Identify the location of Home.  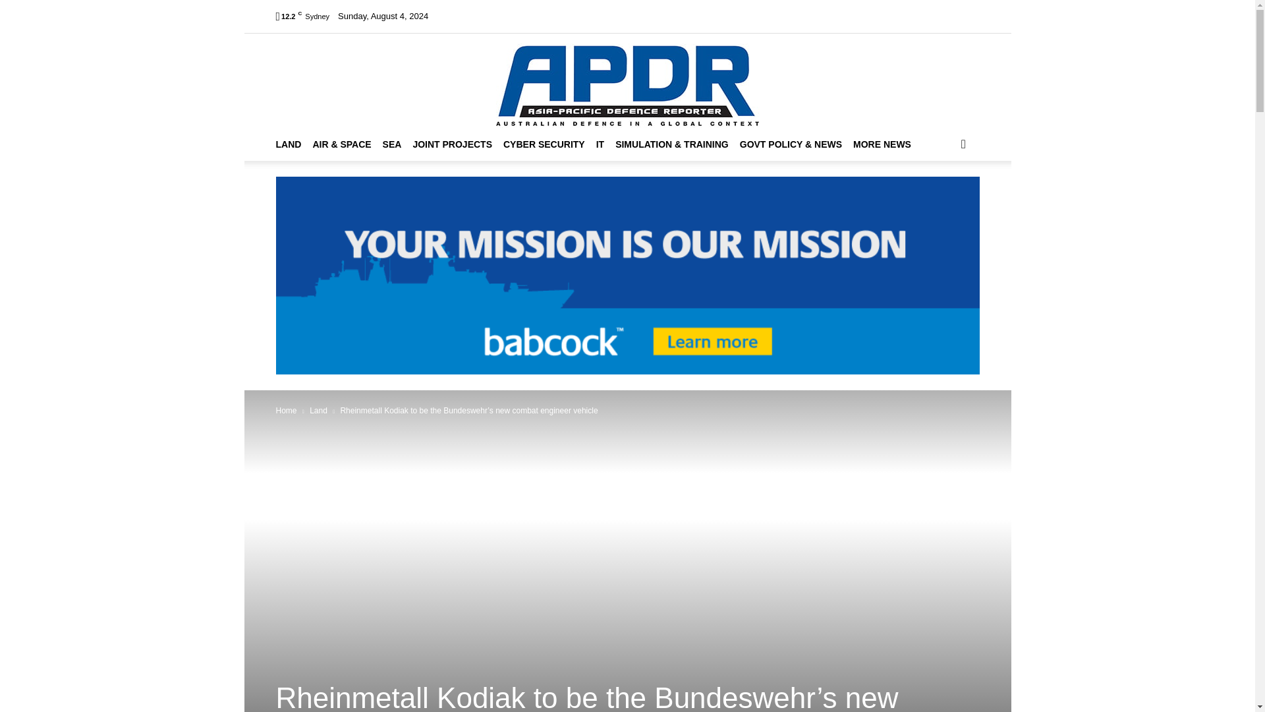
(460, 16).